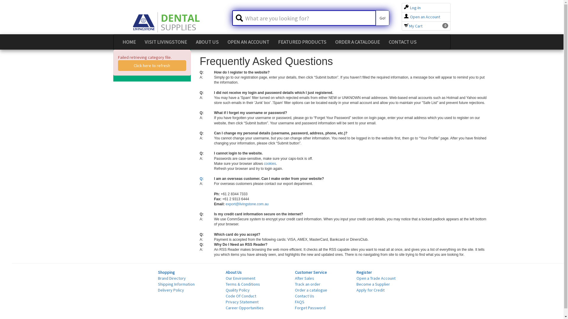  Describe the element at coordinates (243, 284) in the screenshot. I see `Terms & Conditions` at that location.